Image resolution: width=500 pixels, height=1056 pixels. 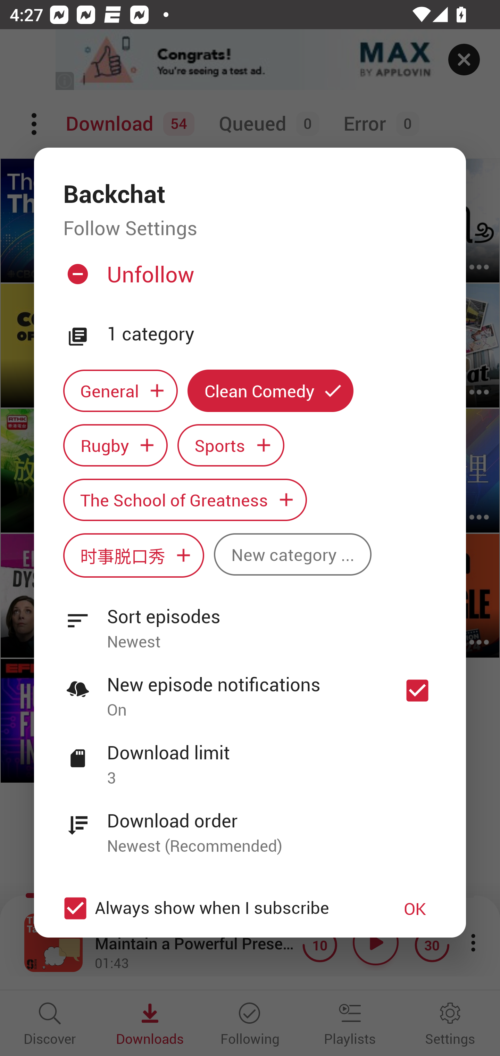 What do you see at coordinates (185, 500) in the screenshot?
I see `The School of Greatness` at bounding box center [185, 500].